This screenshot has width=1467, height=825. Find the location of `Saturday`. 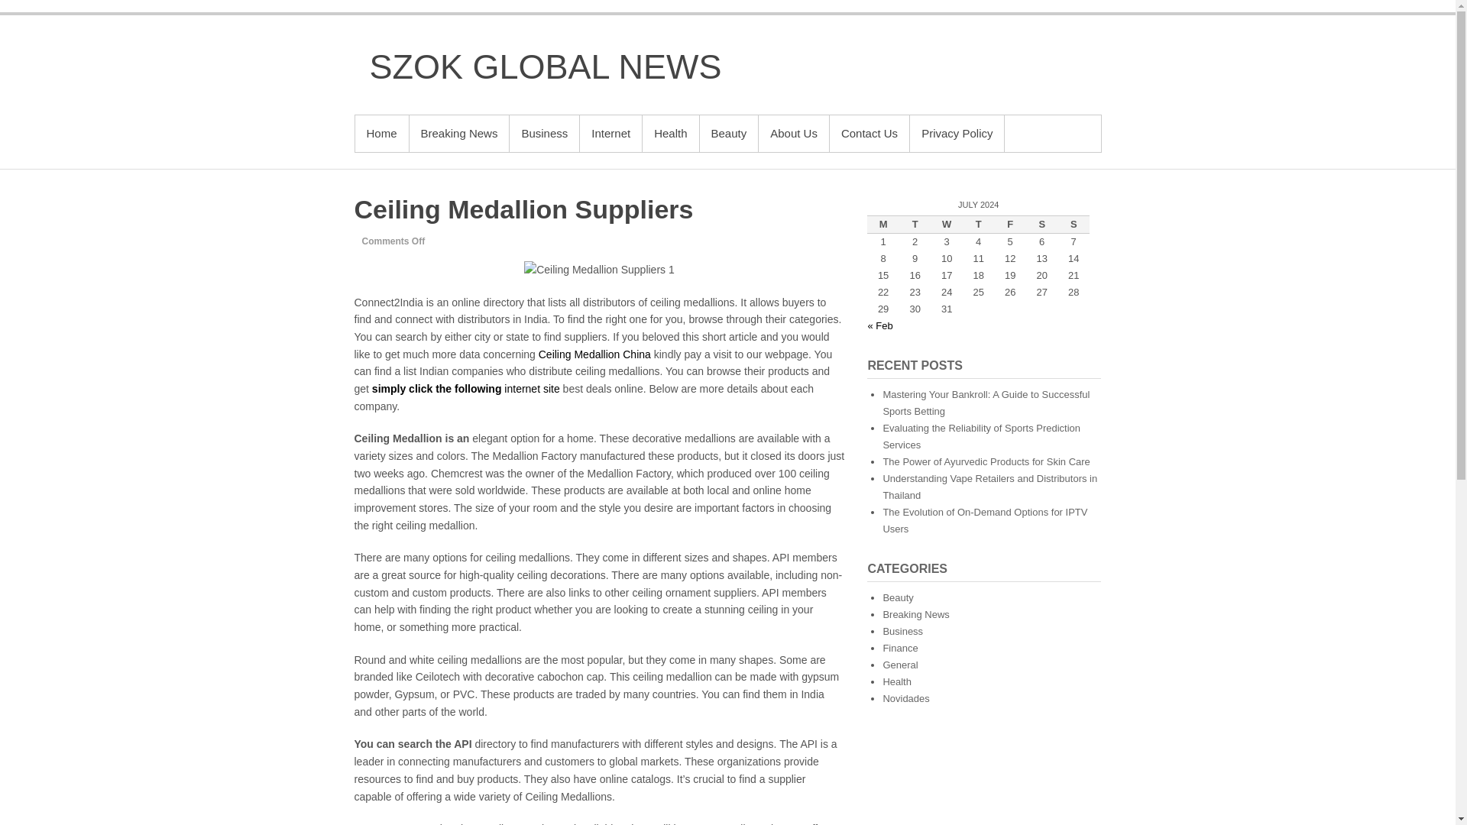

Saturday is located at coordinates (1041, 224).